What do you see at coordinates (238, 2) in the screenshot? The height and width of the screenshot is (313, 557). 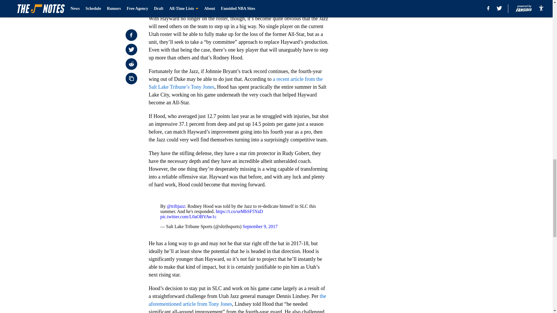 I see `September 11, 2017` at bounding box center [238, 2].